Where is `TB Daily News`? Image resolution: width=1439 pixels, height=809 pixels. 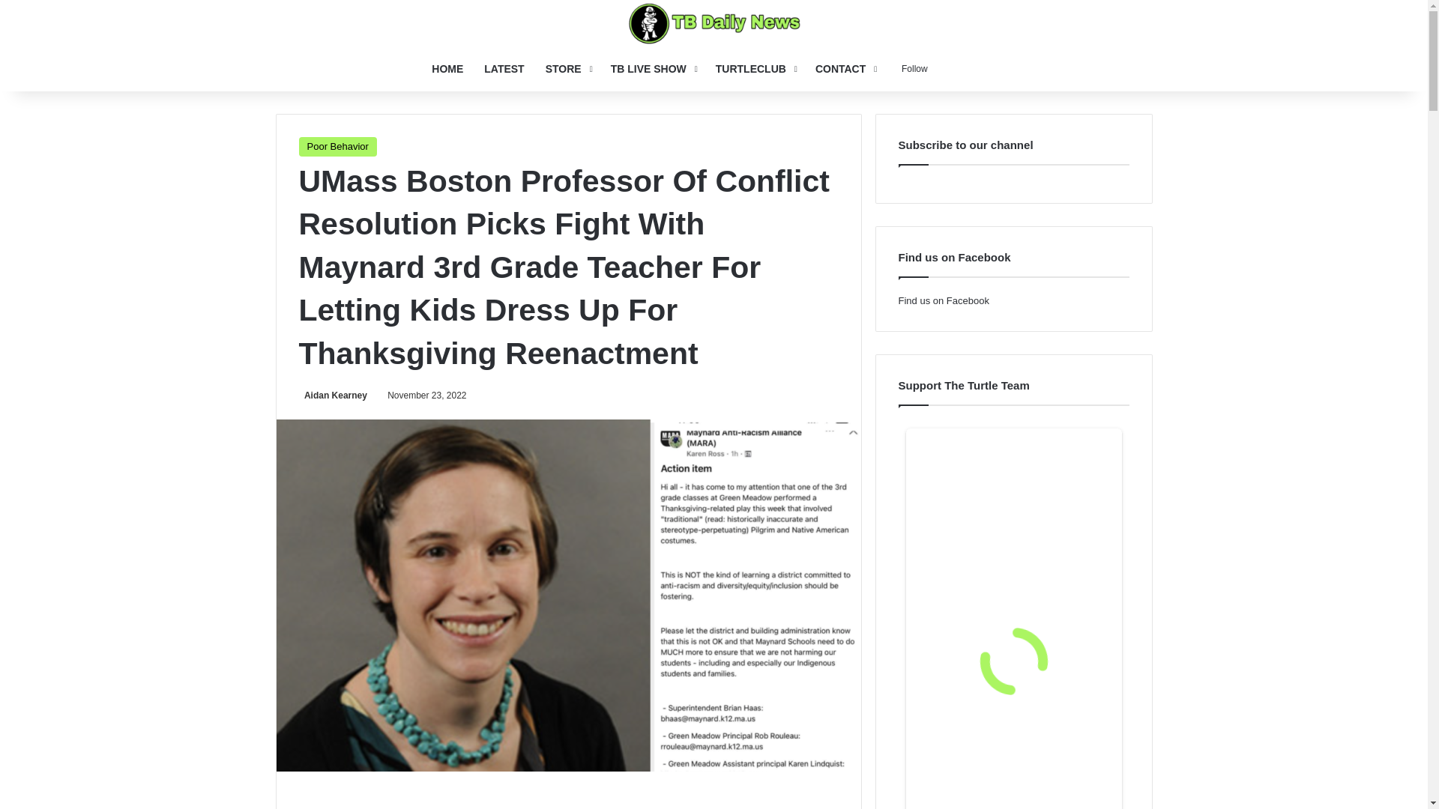
TB Daily News is located at coordinates (714, 24).